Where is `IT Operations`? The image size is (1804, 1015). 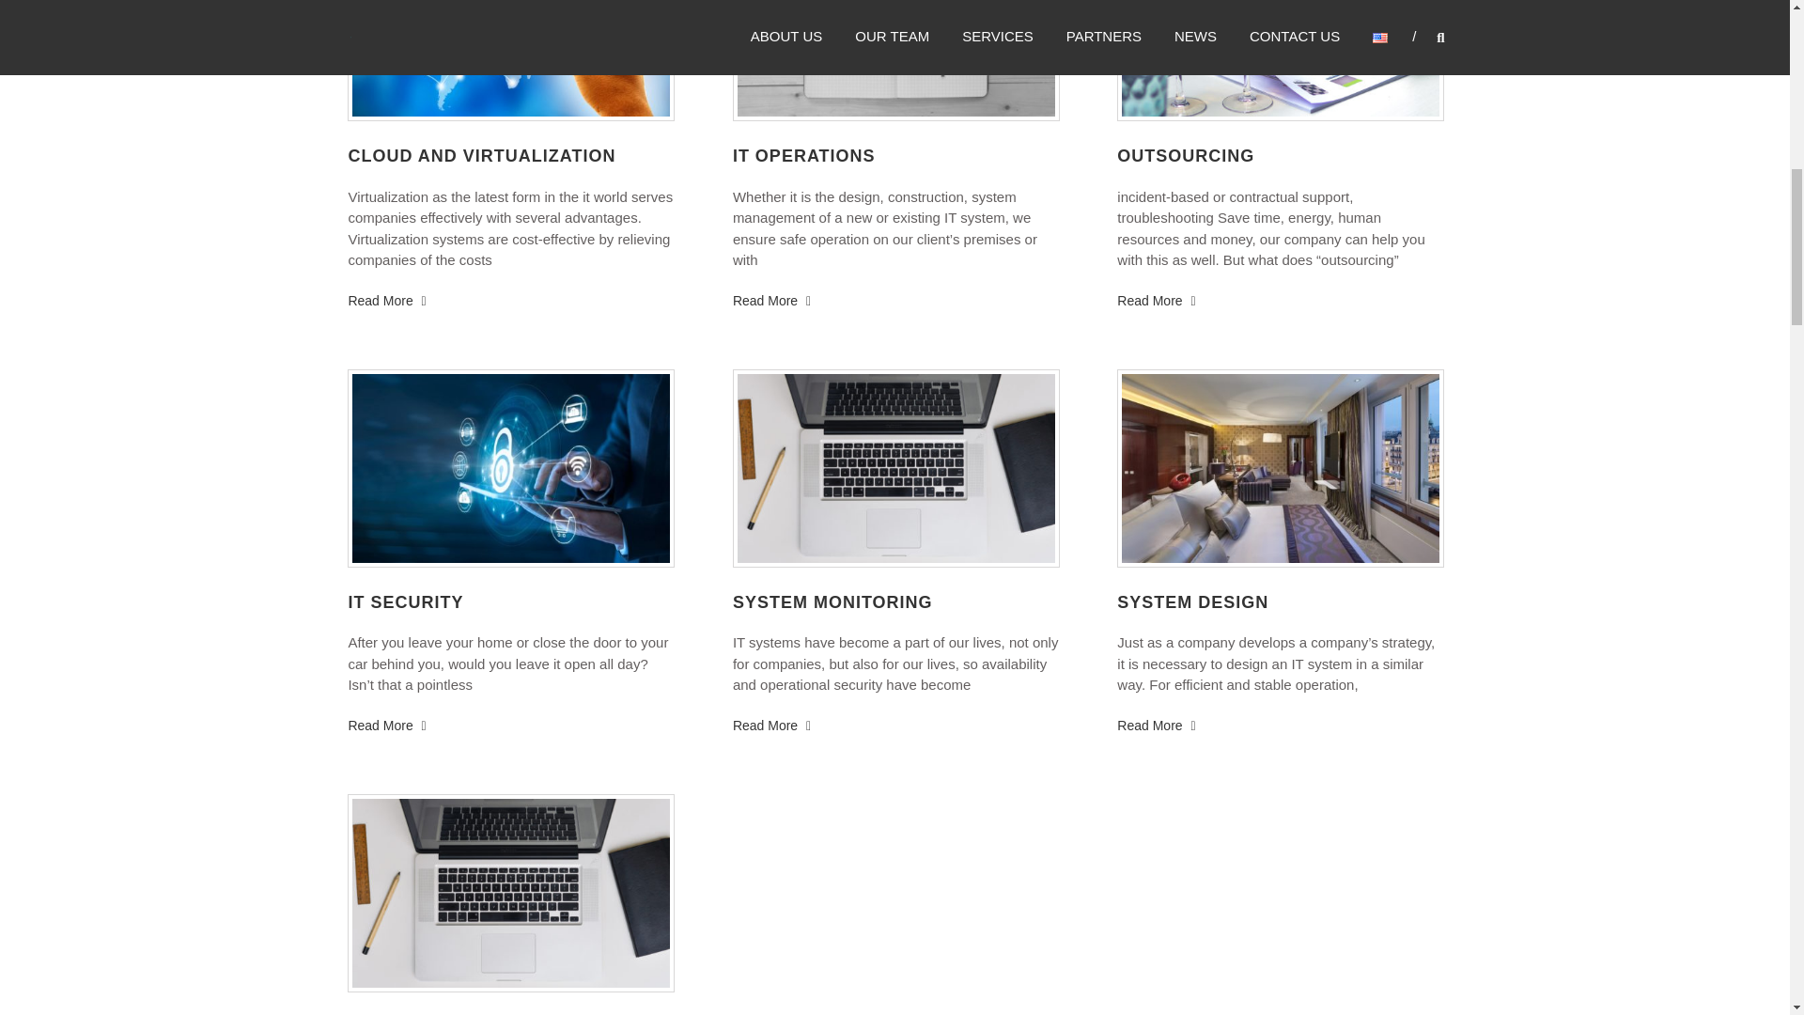 IT Operations is located at coordinates (770, 301).